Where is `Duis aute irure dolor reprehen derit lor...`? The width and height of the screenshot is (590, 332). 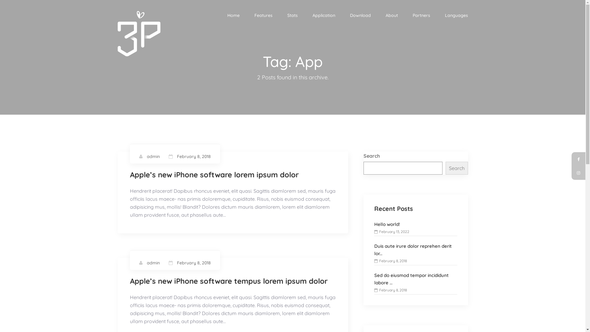
Duis aute irure dolor reprehen derit lor... is located at coordinates (416, 250).